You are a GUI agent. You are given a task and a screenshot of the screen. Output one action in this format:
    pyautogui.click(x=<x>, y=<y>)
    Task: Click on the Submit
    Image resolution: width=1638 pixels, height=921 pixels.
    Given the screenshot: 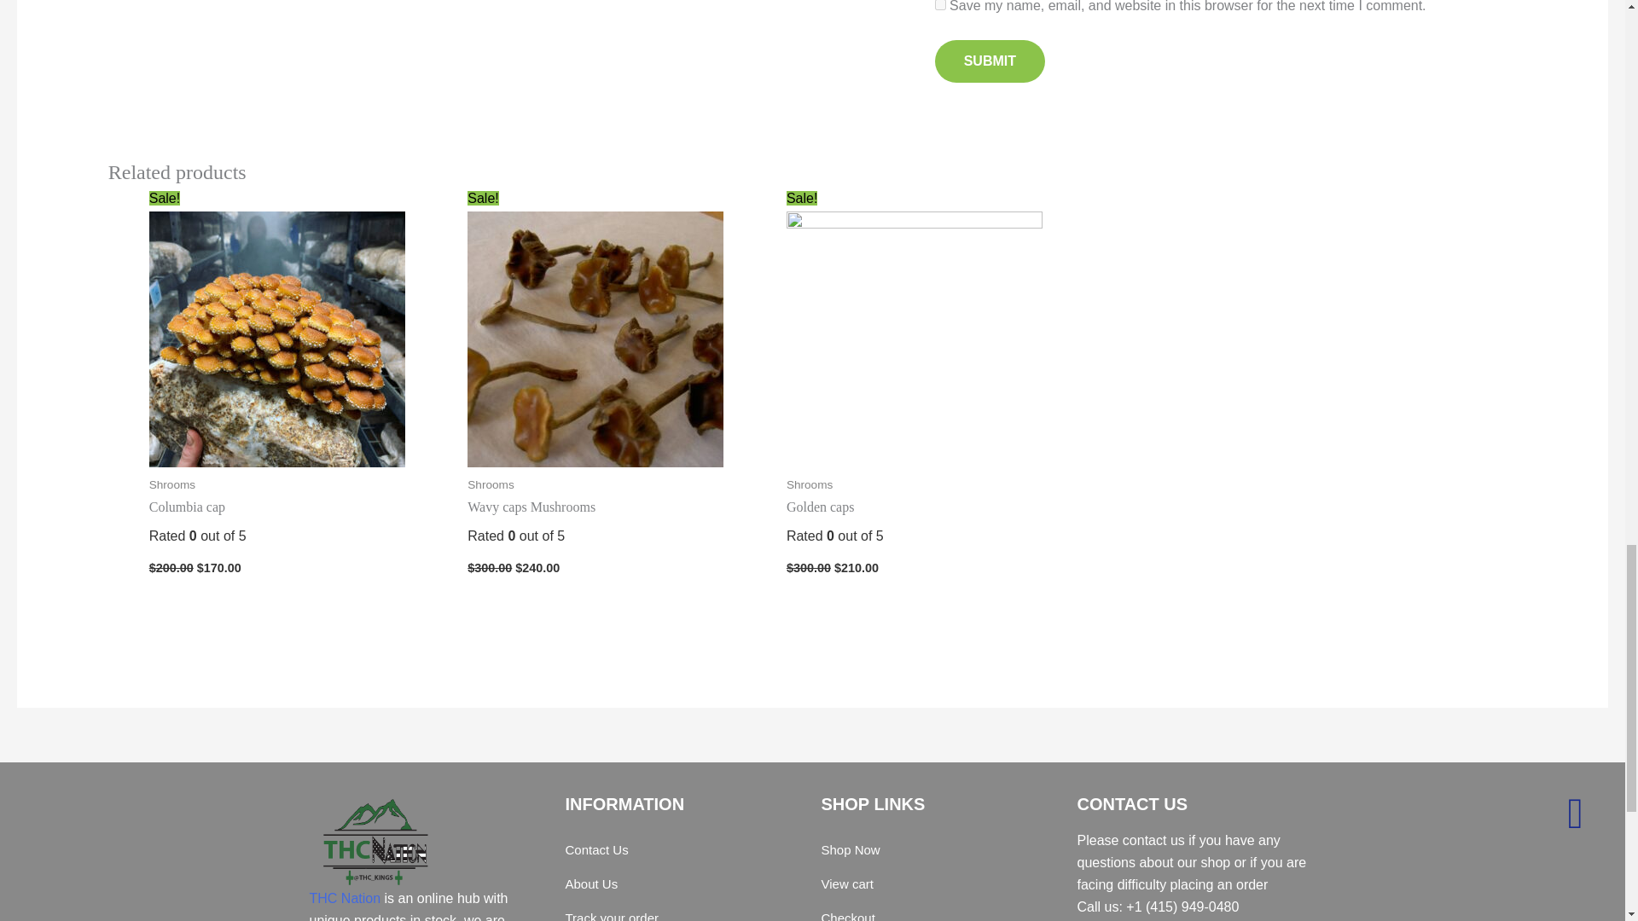 What is the action you would take?
    pyautogui.click(x=990, y=61)
    